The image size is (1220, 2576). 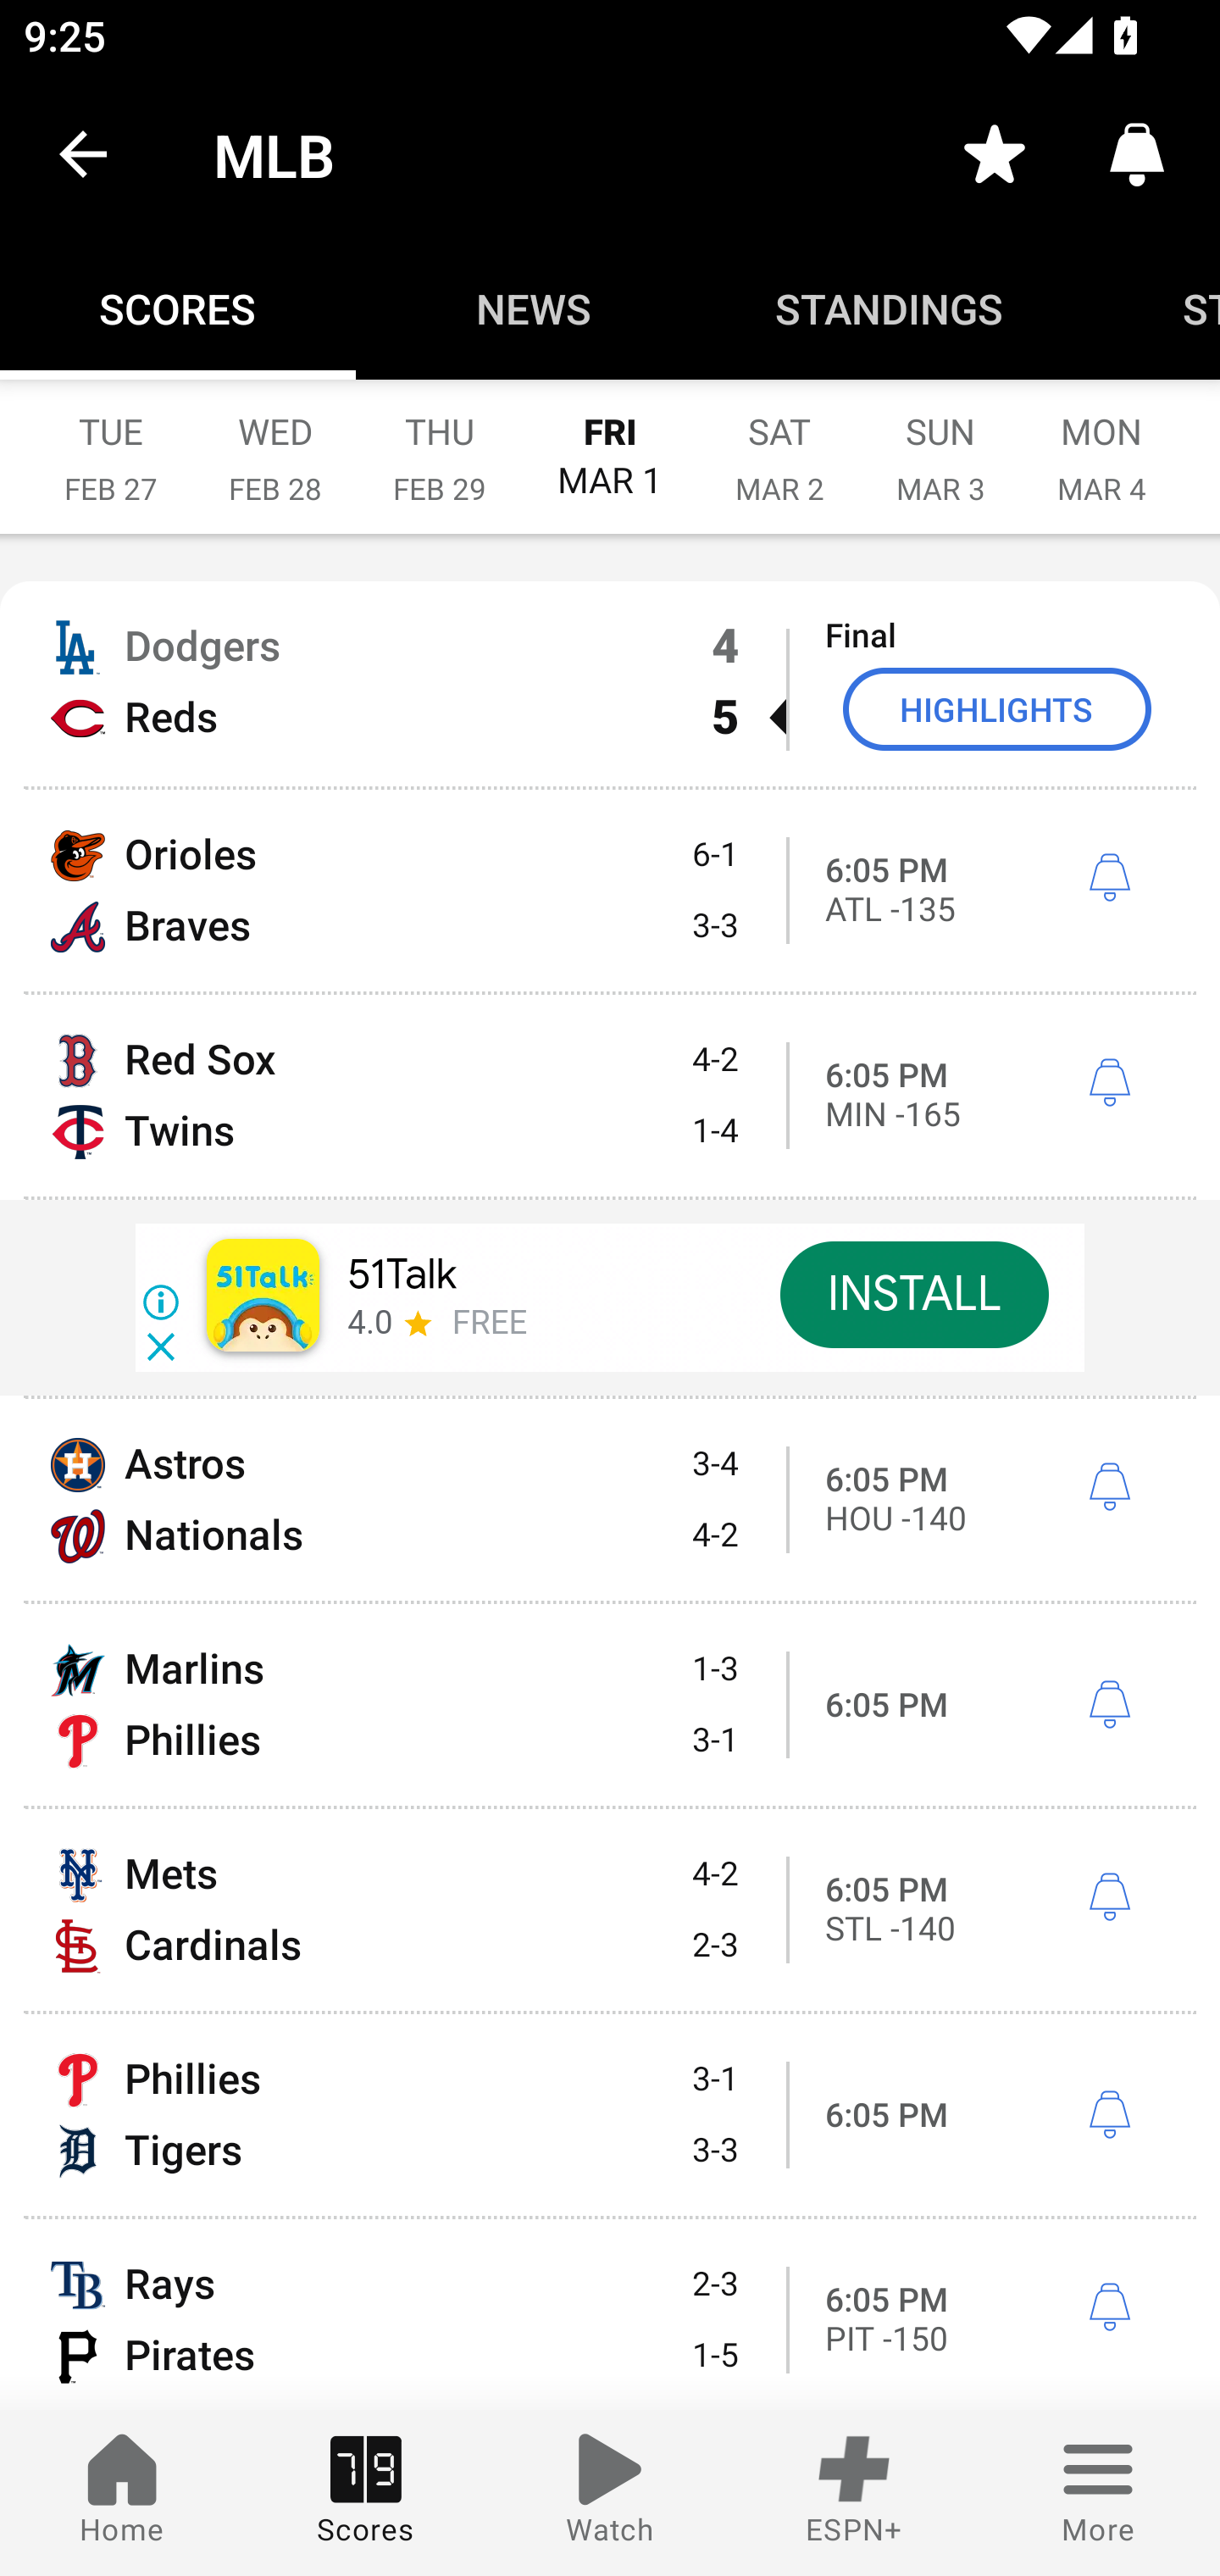 What do you see at coordinates (779, 441) in the screenshot?
I see `SAT MAR 2` at bounding box center [779, 441].